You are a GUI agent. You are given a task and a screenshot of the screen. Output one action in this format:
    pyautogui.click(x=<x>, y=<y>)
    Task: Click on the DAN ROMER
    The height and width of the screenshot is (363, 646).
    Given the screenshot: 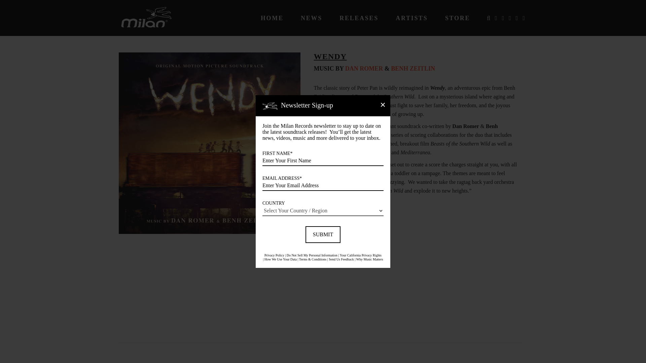 What is the action you would take?
    pyautogui.click(x=364, y=69)
    